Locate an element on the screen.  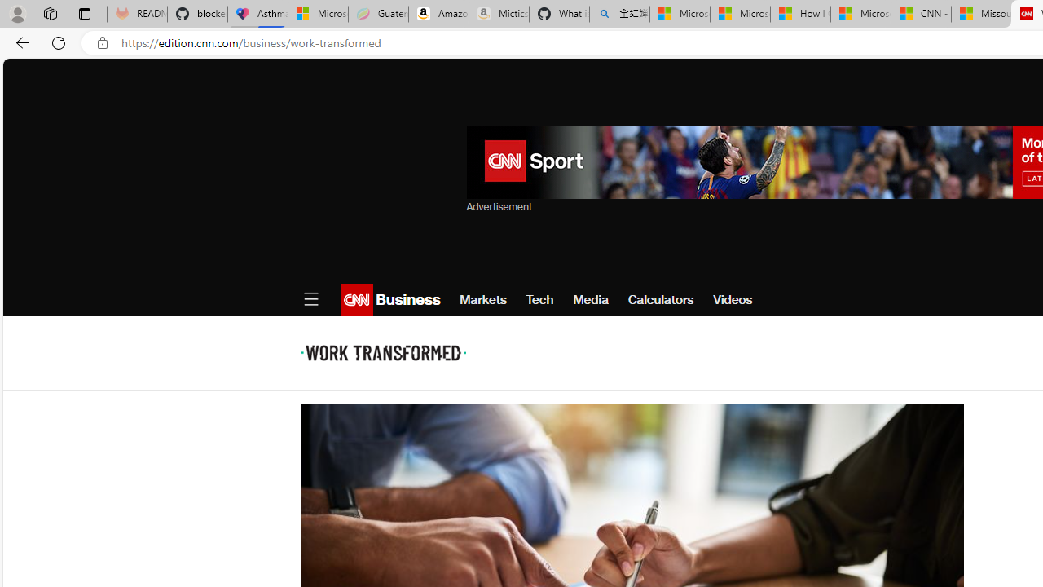
Work Transformed is located at coordinates (383, 352).